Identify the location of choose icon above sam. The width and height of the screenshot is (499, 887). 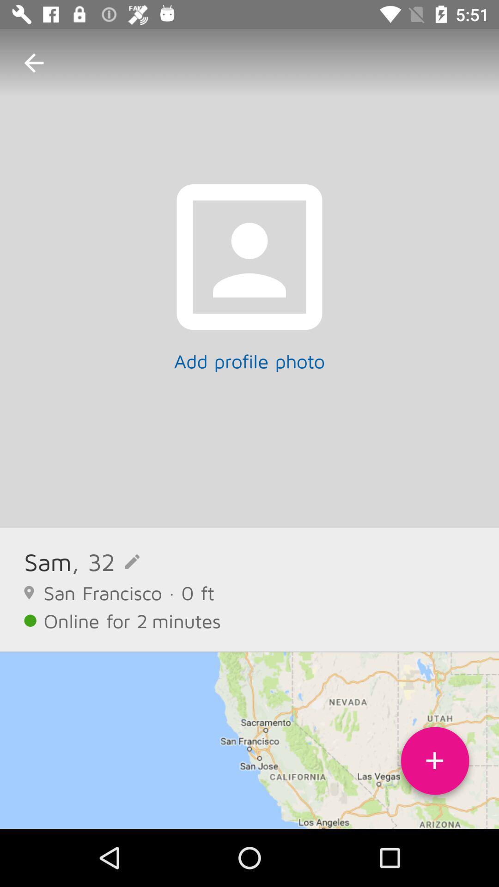
(34, 63).